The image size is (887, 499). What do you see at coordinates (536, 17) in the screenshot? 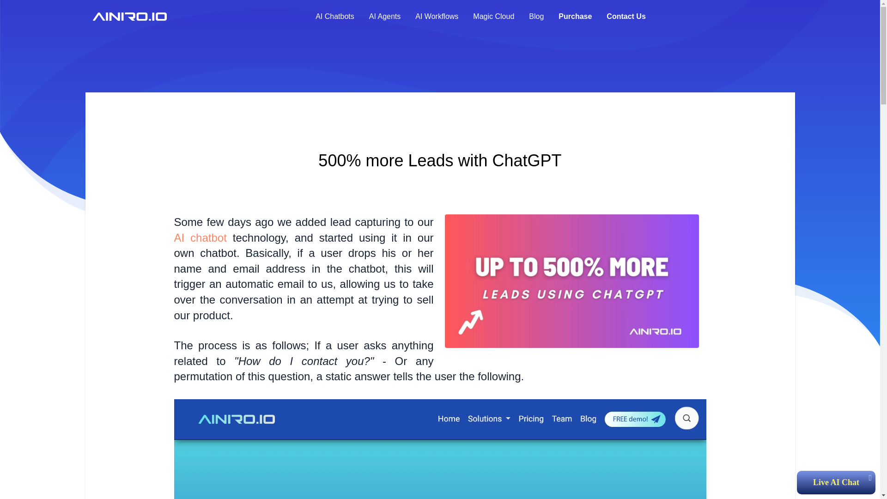
I see `Blog` at bounding box center [536, 17].